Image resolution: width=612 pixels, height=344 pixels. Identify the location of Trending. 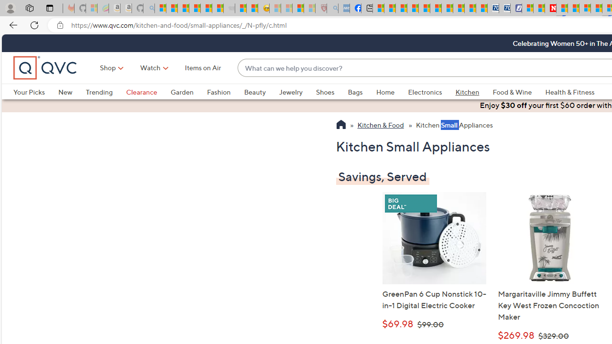
(99, 92).